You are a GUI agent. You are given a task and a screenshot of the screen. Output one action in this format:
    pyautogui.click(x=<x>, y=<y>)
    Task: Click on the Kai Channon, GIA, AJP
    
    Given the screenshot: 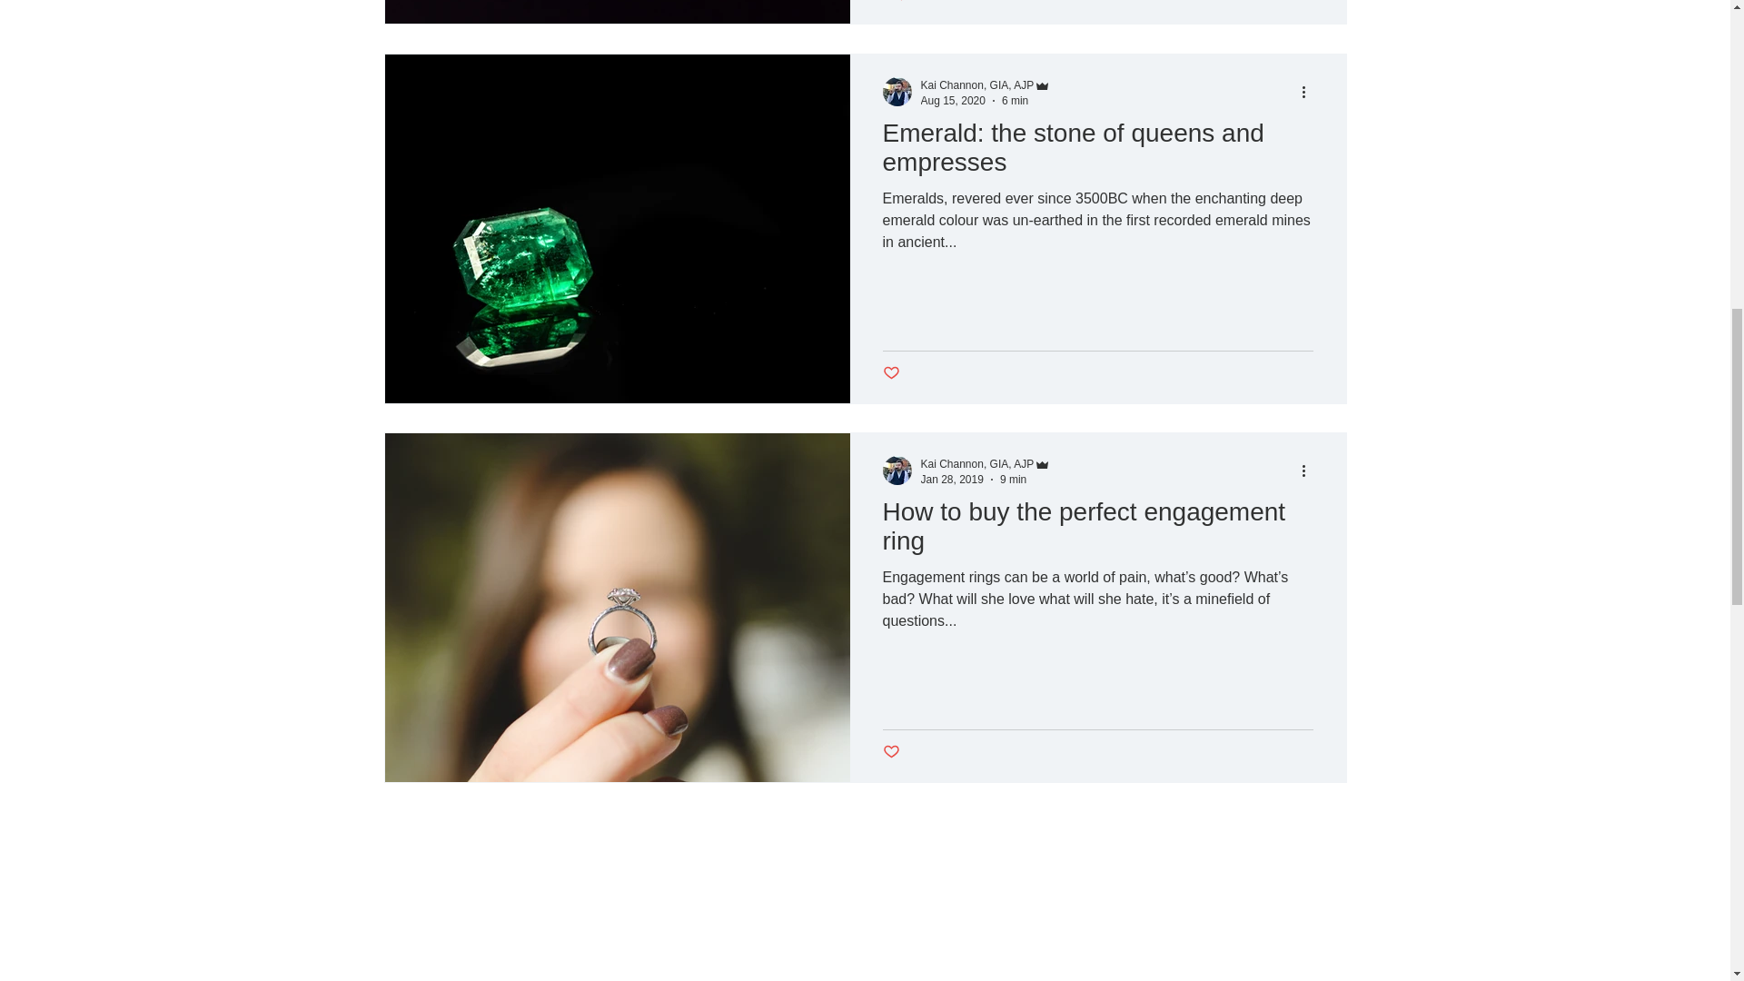 What is the action you would take?
    pyautogui.click(x=986, y=464)
    